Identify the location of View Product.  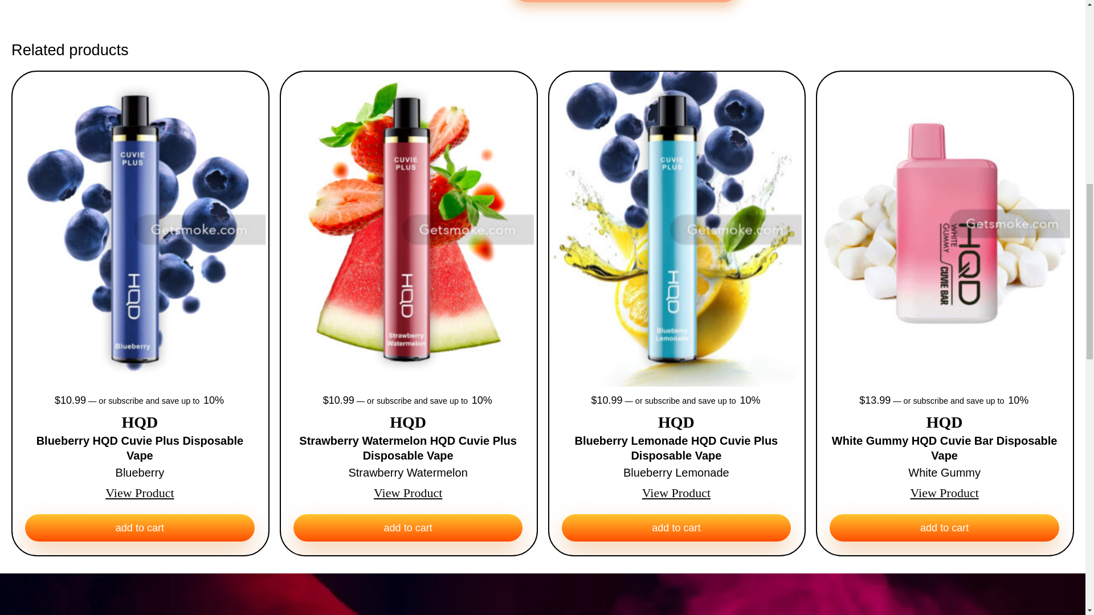
(139, 493).